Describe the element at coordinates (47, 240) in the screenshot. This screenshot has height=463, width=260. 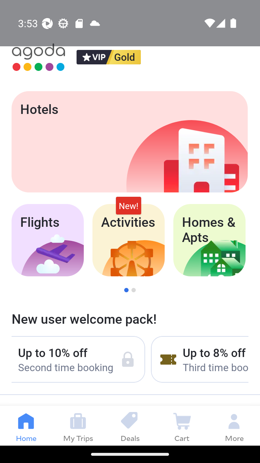
I see `Flights` at that location.